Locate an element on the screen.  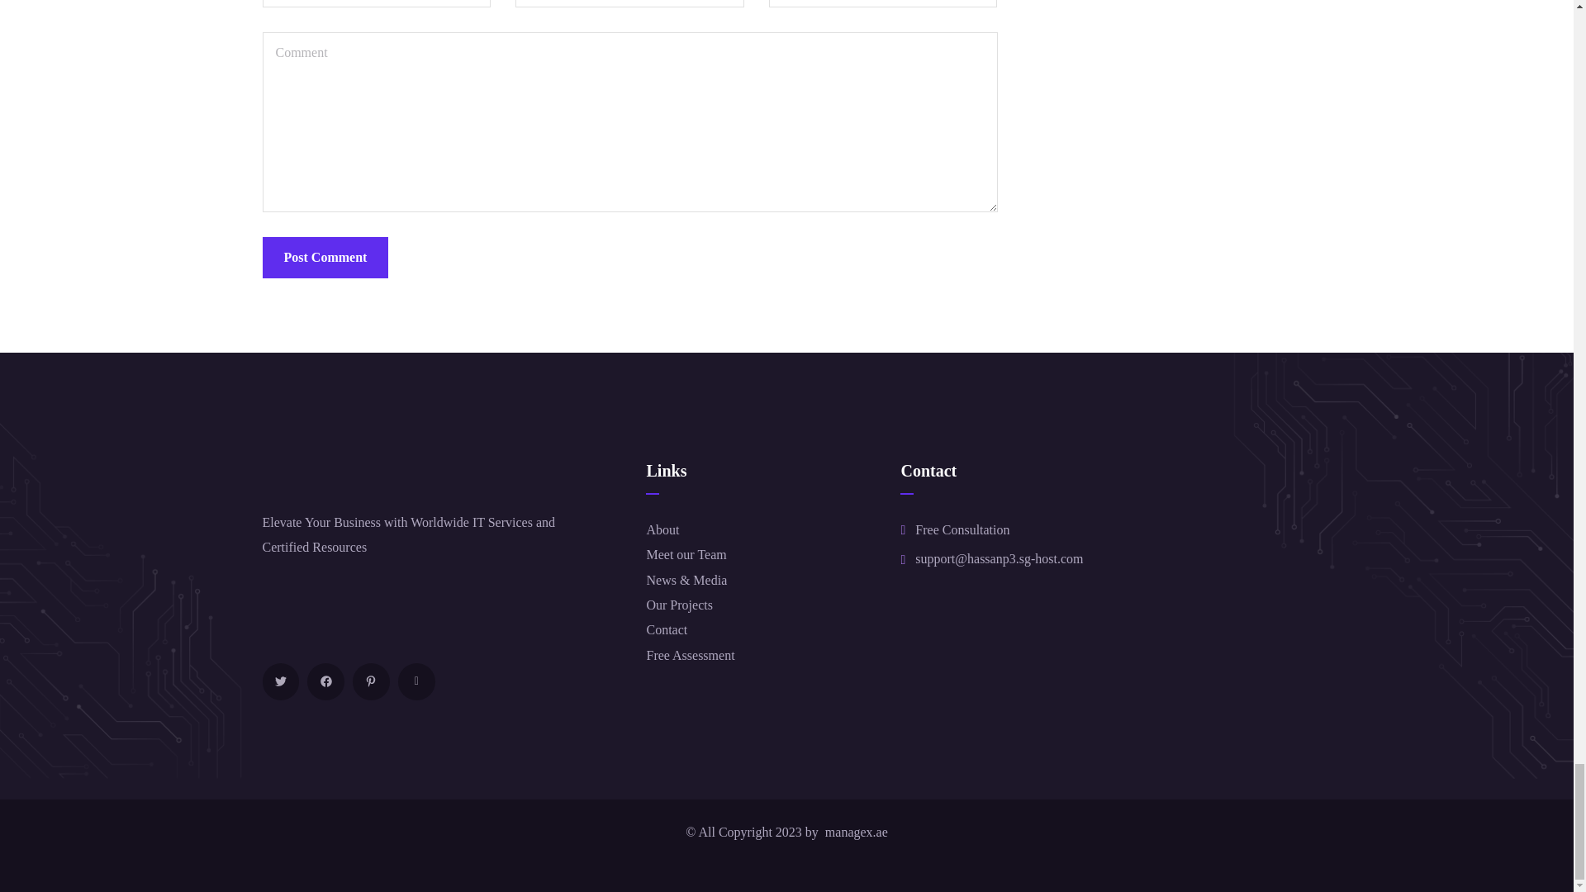
Post Comment is located at coordinates (325, 258).